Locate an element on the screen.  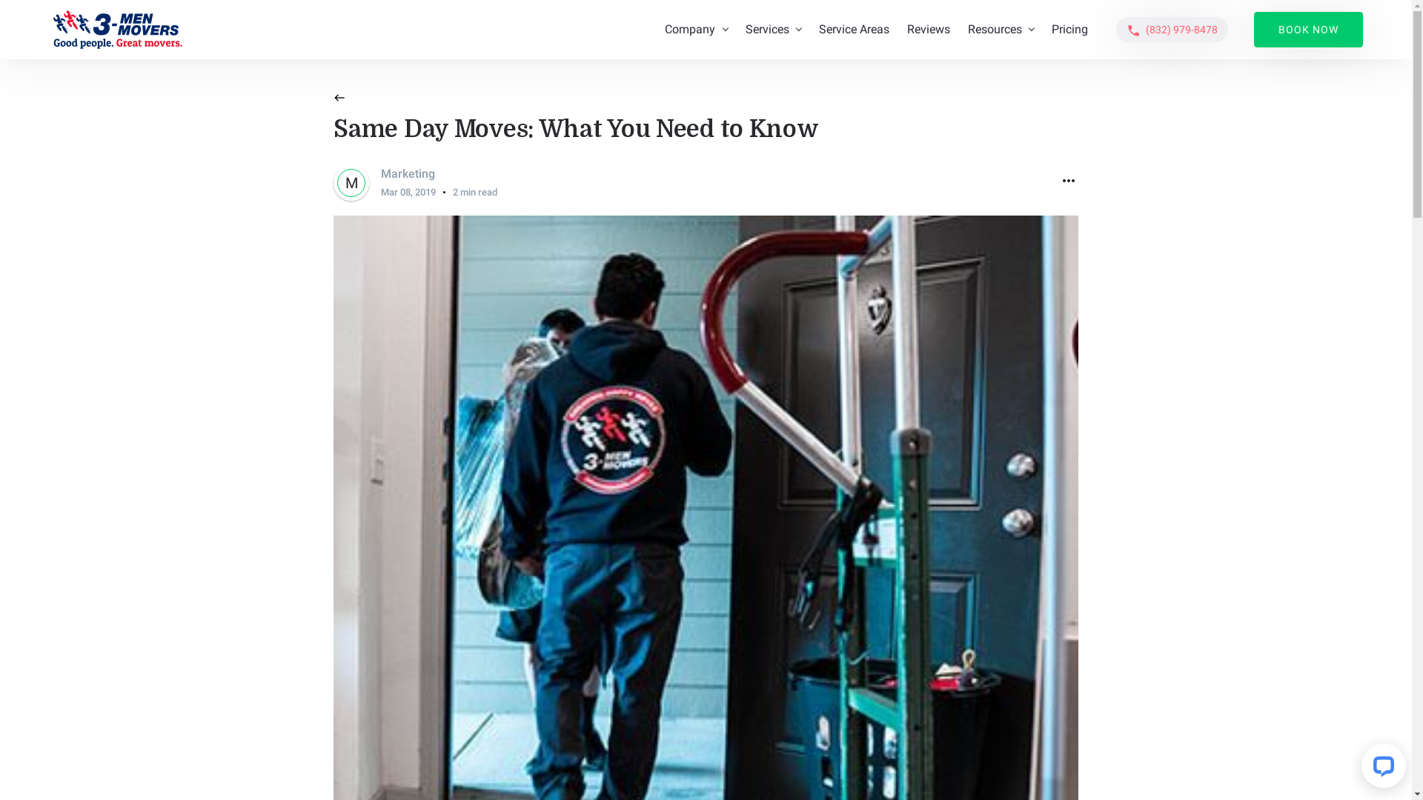
Company is located at coordinates (696, 30).